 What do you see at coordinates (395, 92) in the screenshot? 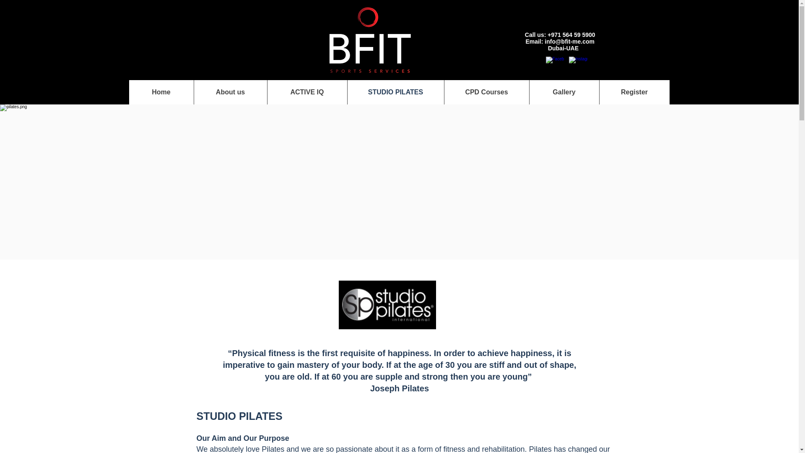
I see `STUDIO PILATES` at bounding box center [395, 92].